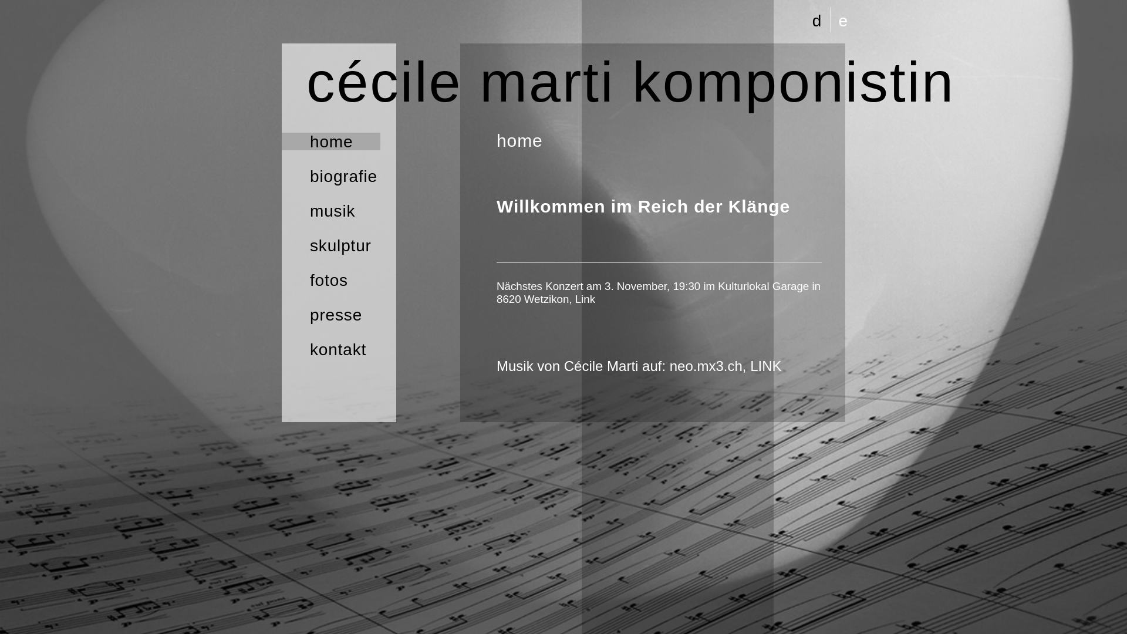 The width and height of the screenshot is (1127, 634). What do you see at coordinates (331, 315) in the screenshot?
I see `presse` at bounding box center [331, 315].